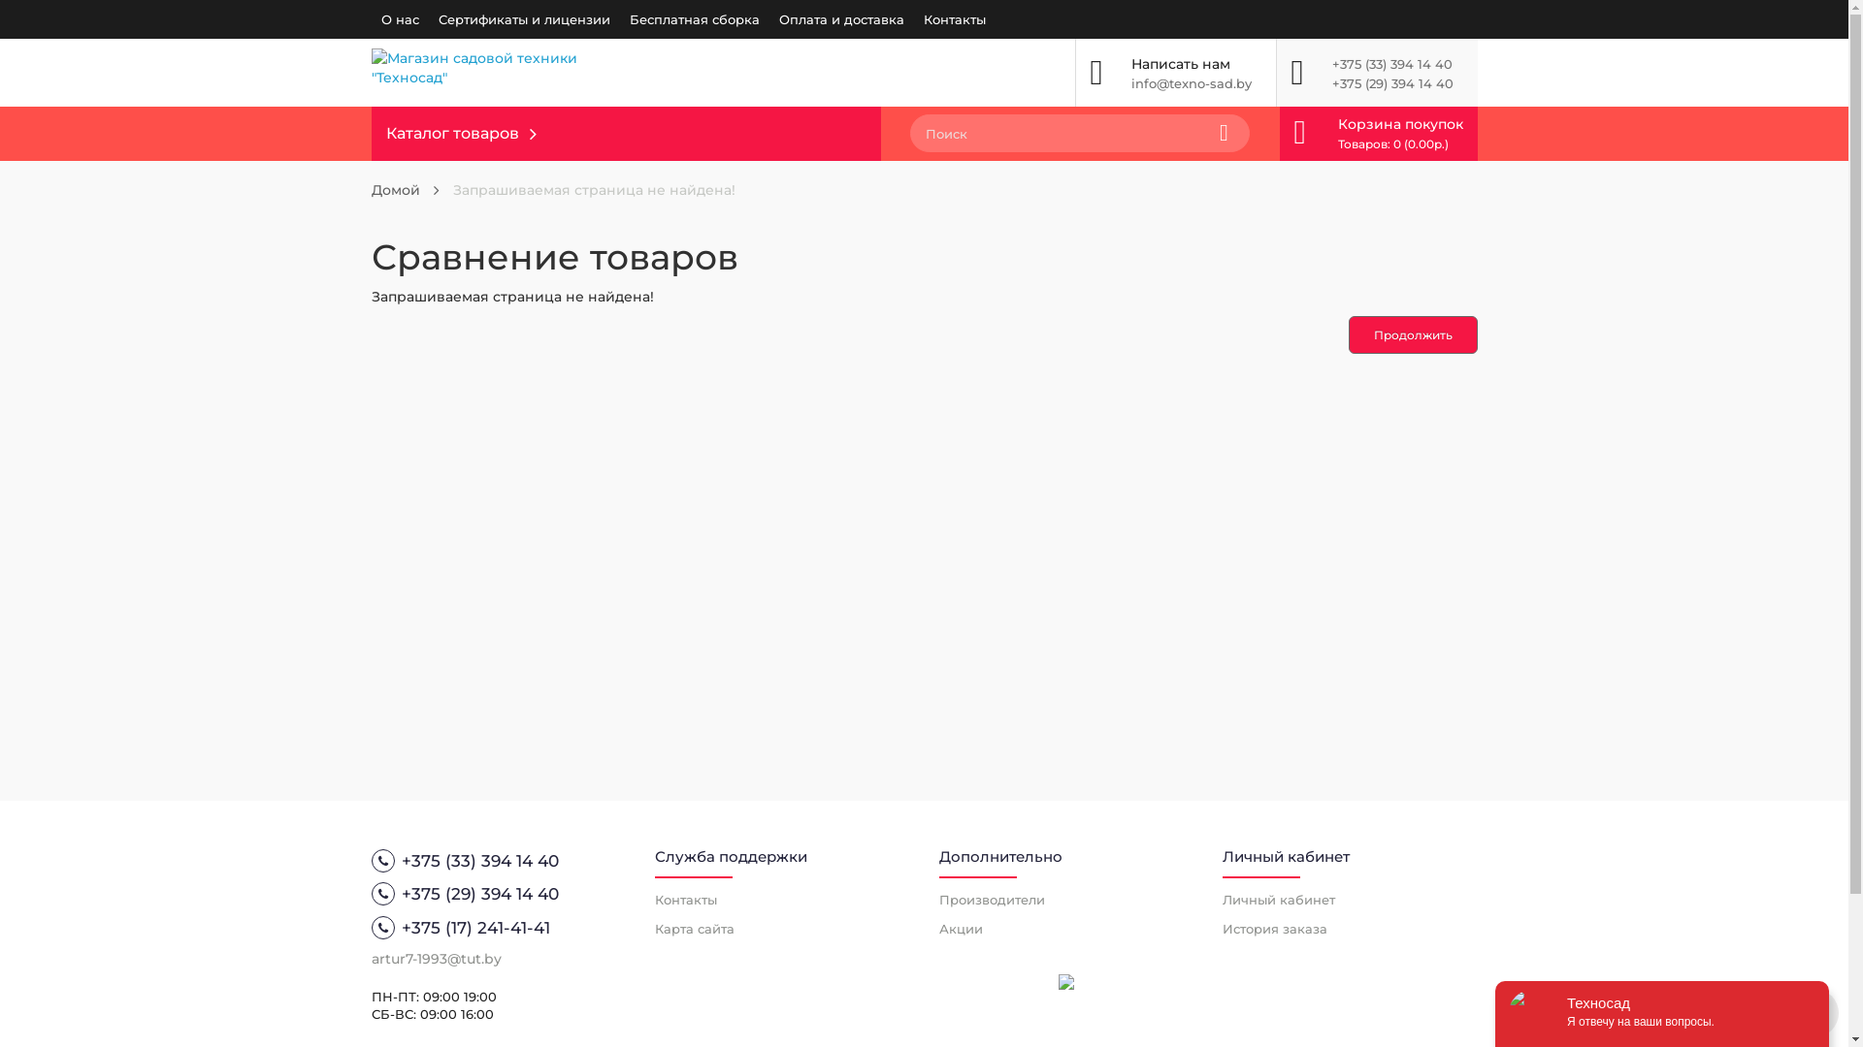 The width and height of the screenshot is (1863, 1047). Describe the element at coordinates (499, 928) in the screenshot. I see `+375 (17) 241-41-41` at that location.